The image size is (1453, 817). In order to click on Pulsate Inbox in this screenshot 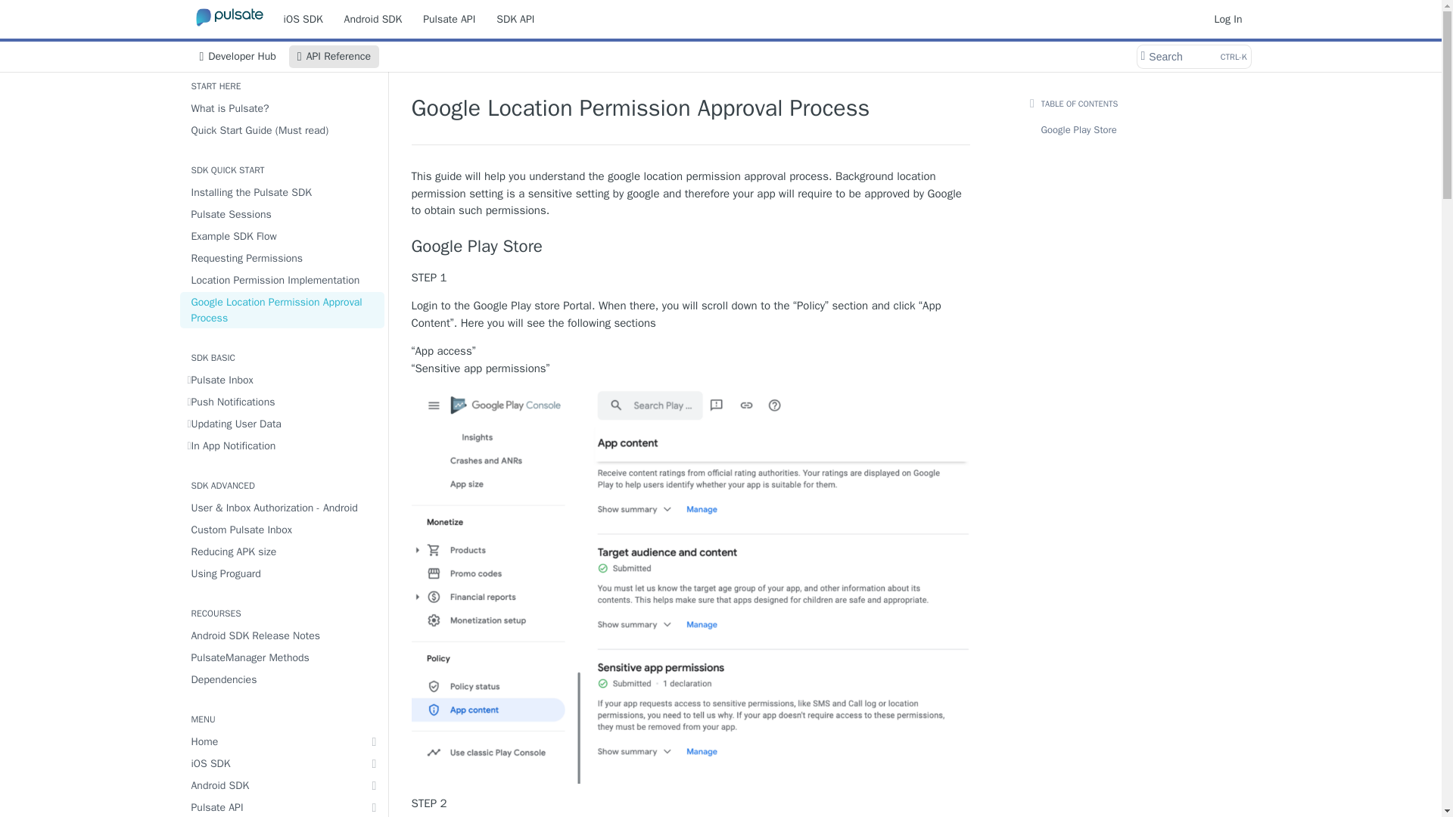, I will do `click(282, 380)`.